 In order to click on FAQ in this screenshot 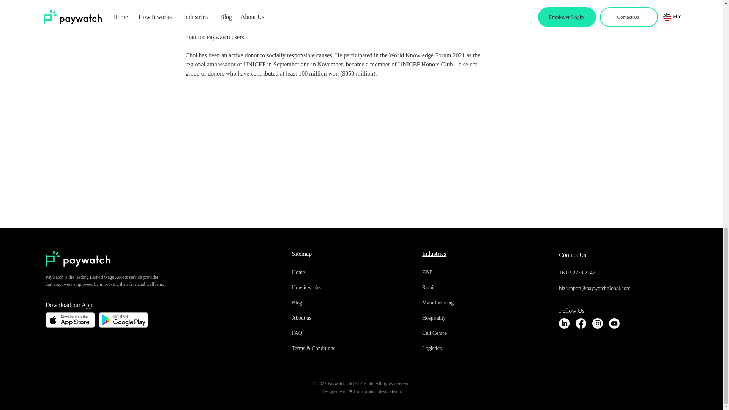, I will do `click(327, 333)`.